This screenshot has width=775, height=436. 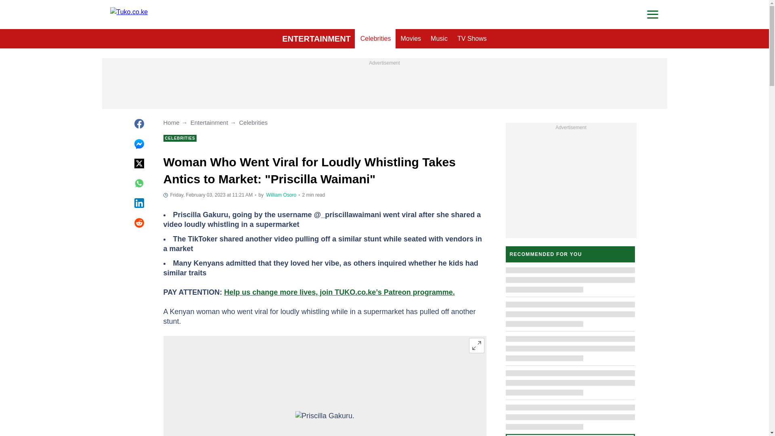 I want to click on Music, so click(x=439, y=39).